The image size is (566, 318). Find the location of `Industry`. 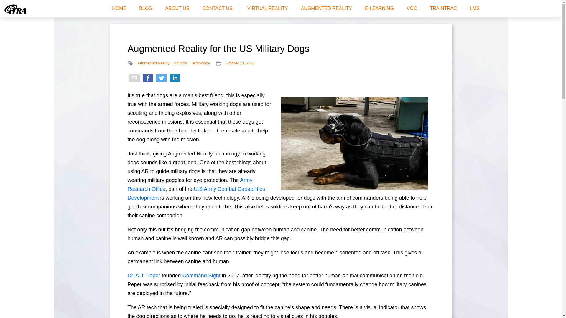

Industry is located at coordinates (180, 63).